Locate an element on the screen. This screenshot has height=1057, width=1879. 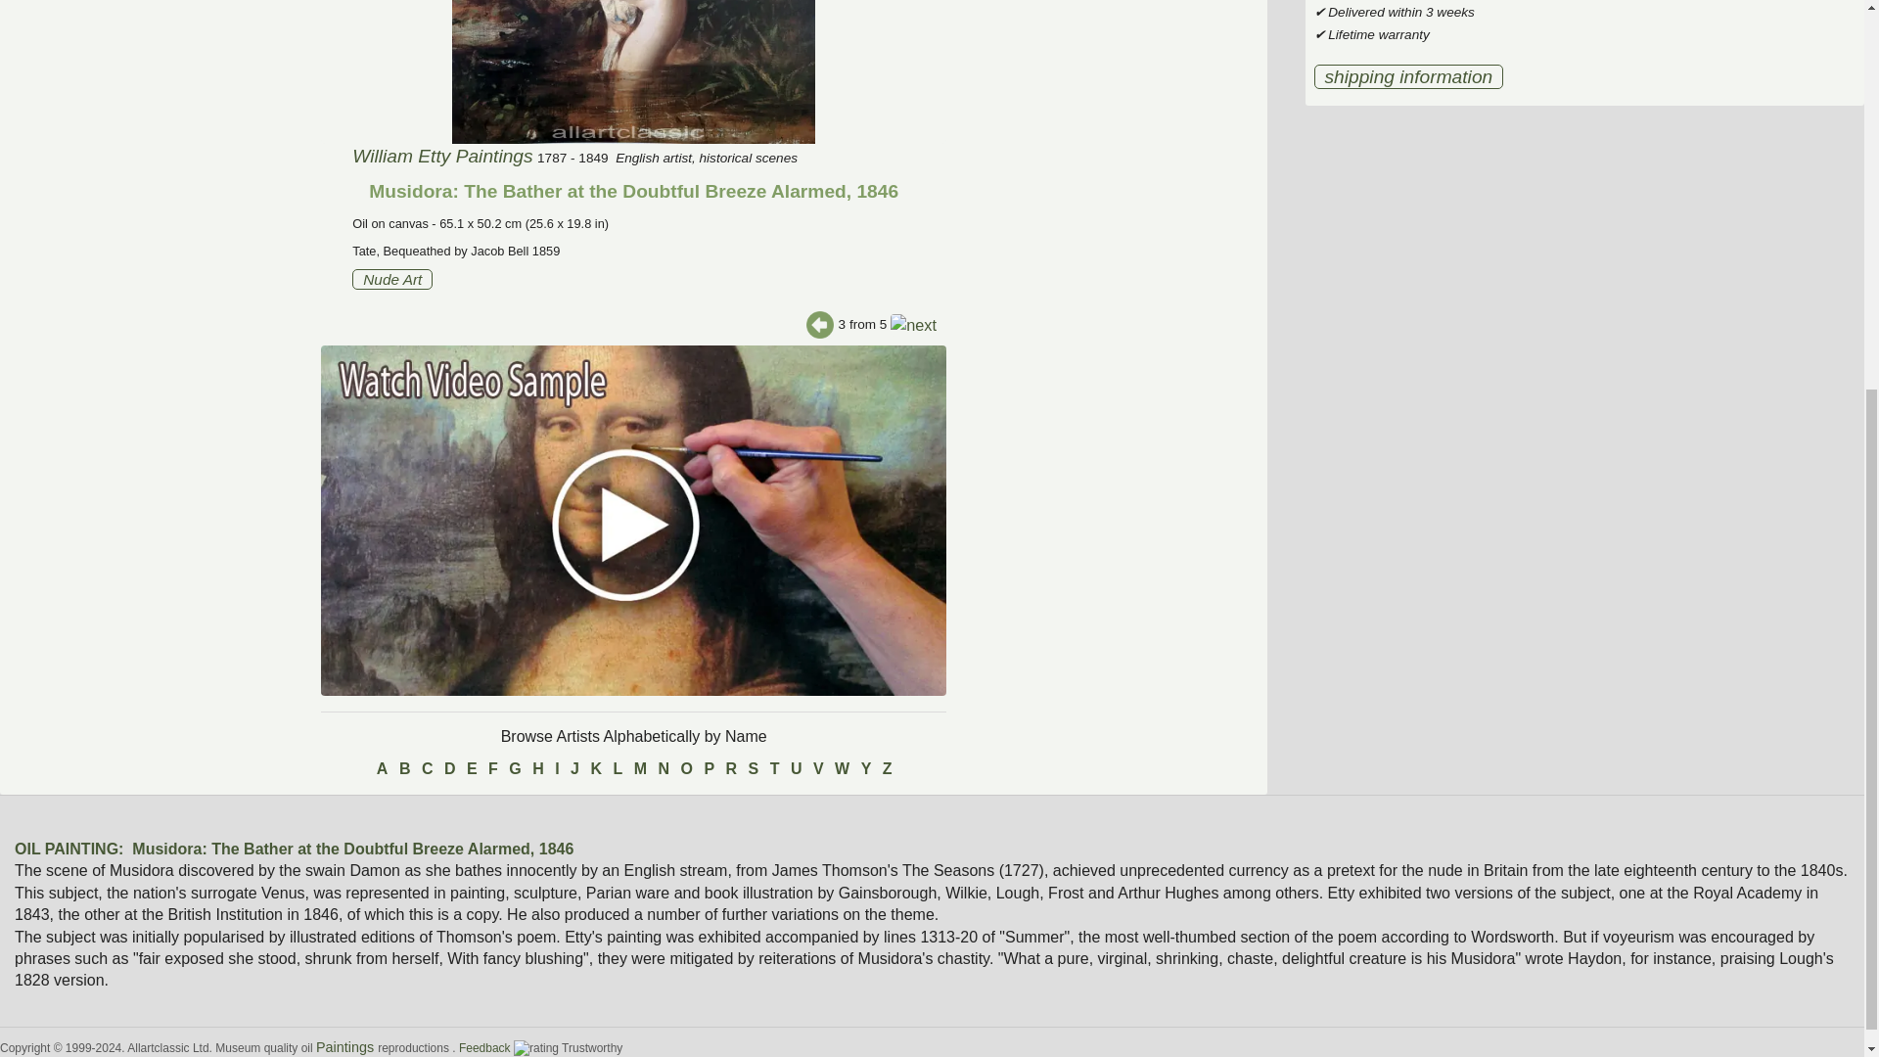
R is located at coordinates (732, 769).